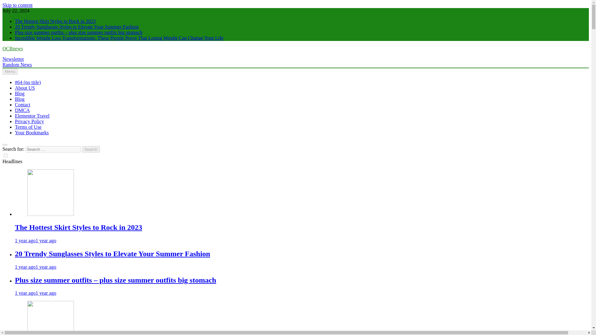 This screenshot has width=596, height=335. I want to click on Newsletter, so click(13, 59).